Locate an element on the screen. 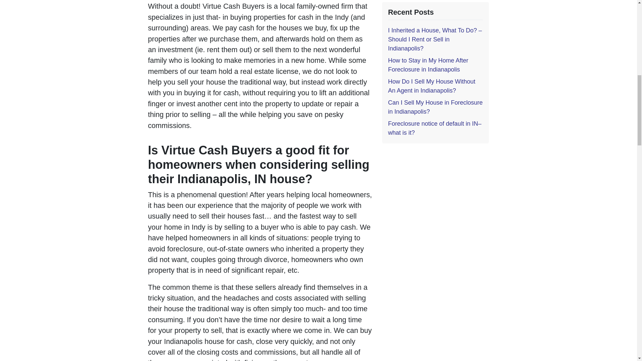 Image resolution: width=642 pixels, height=361 pixels. How to Stay in My Home After Foreclosure in Indianapolis is located at coordinates (428, 65).